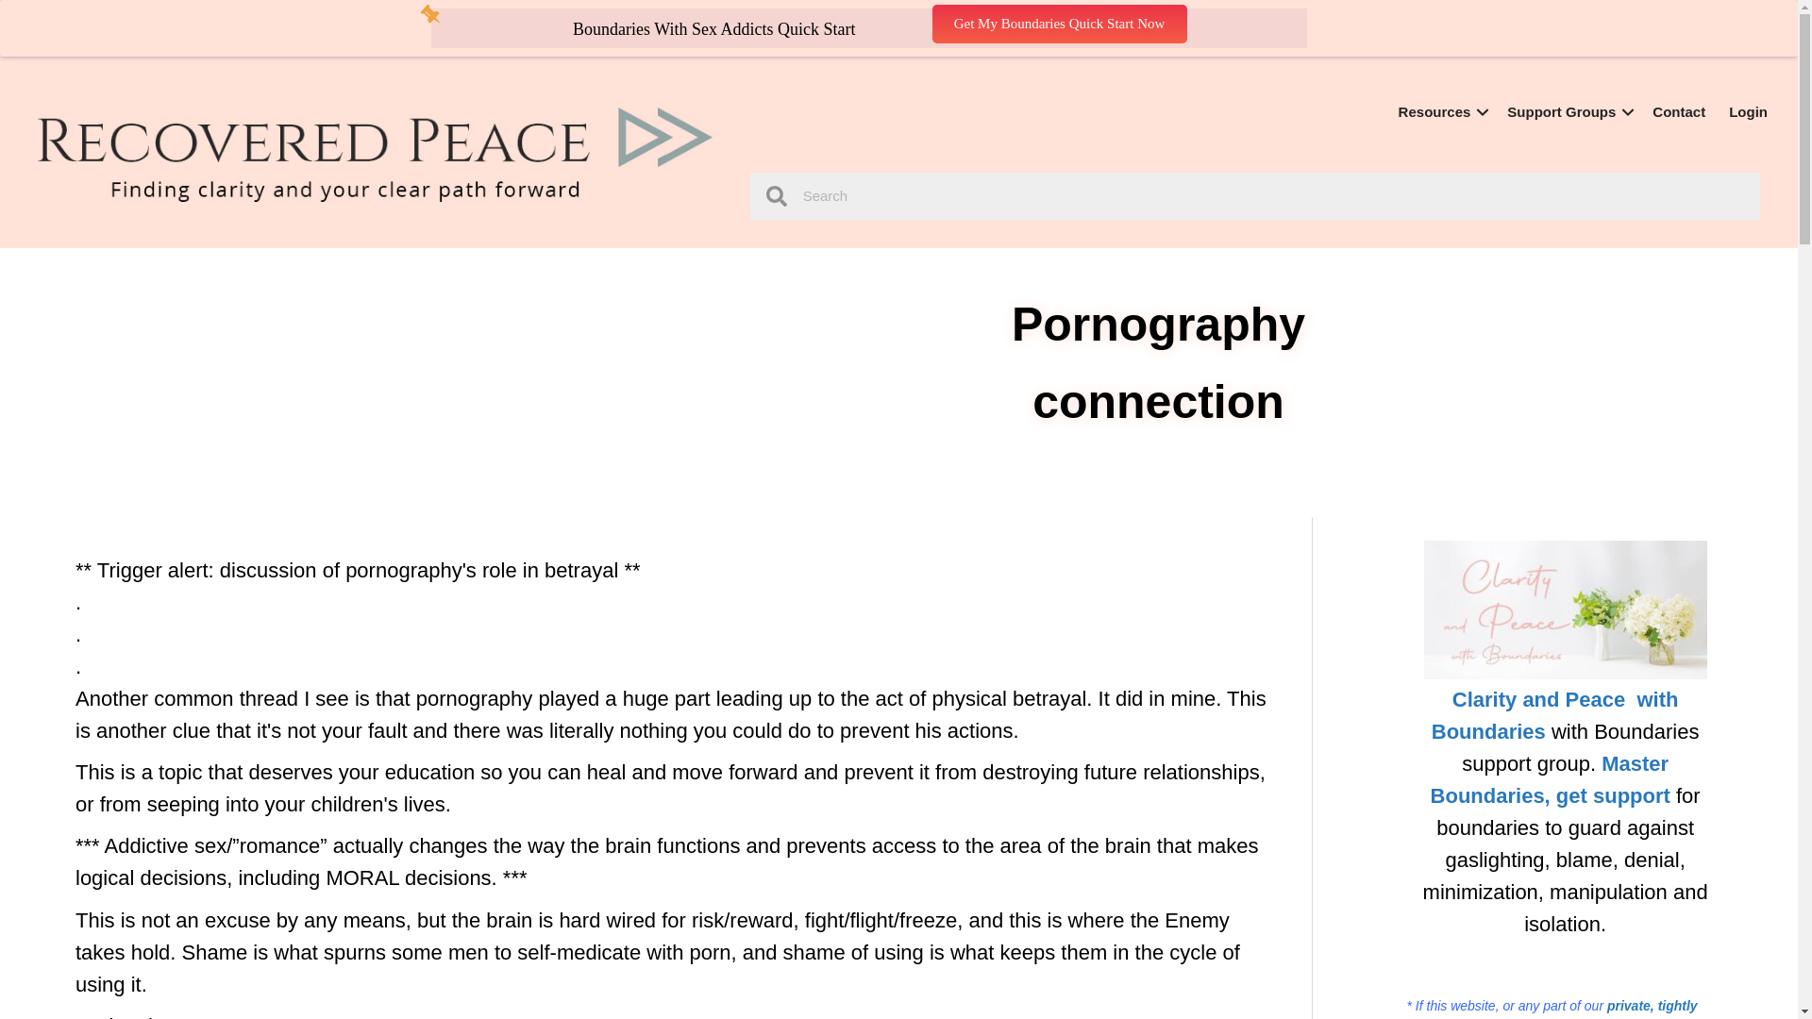 The width and height of the screenshot is (1812, 1019). Describe the element at coordinates (375, 155) in the screenshot. I see `logo2` at that location.